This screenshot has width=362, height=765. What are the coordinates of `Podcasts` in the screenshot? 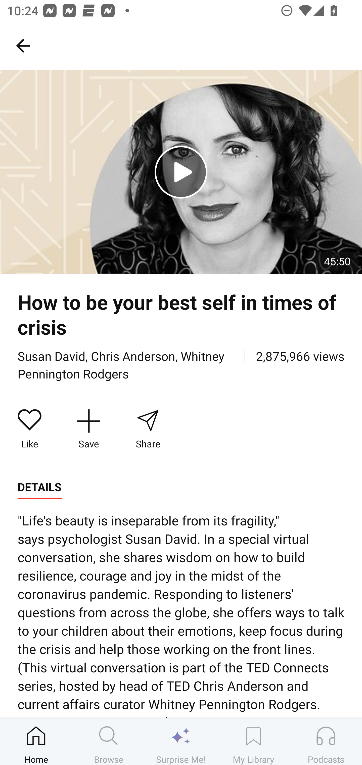 It's located at (326, 742).